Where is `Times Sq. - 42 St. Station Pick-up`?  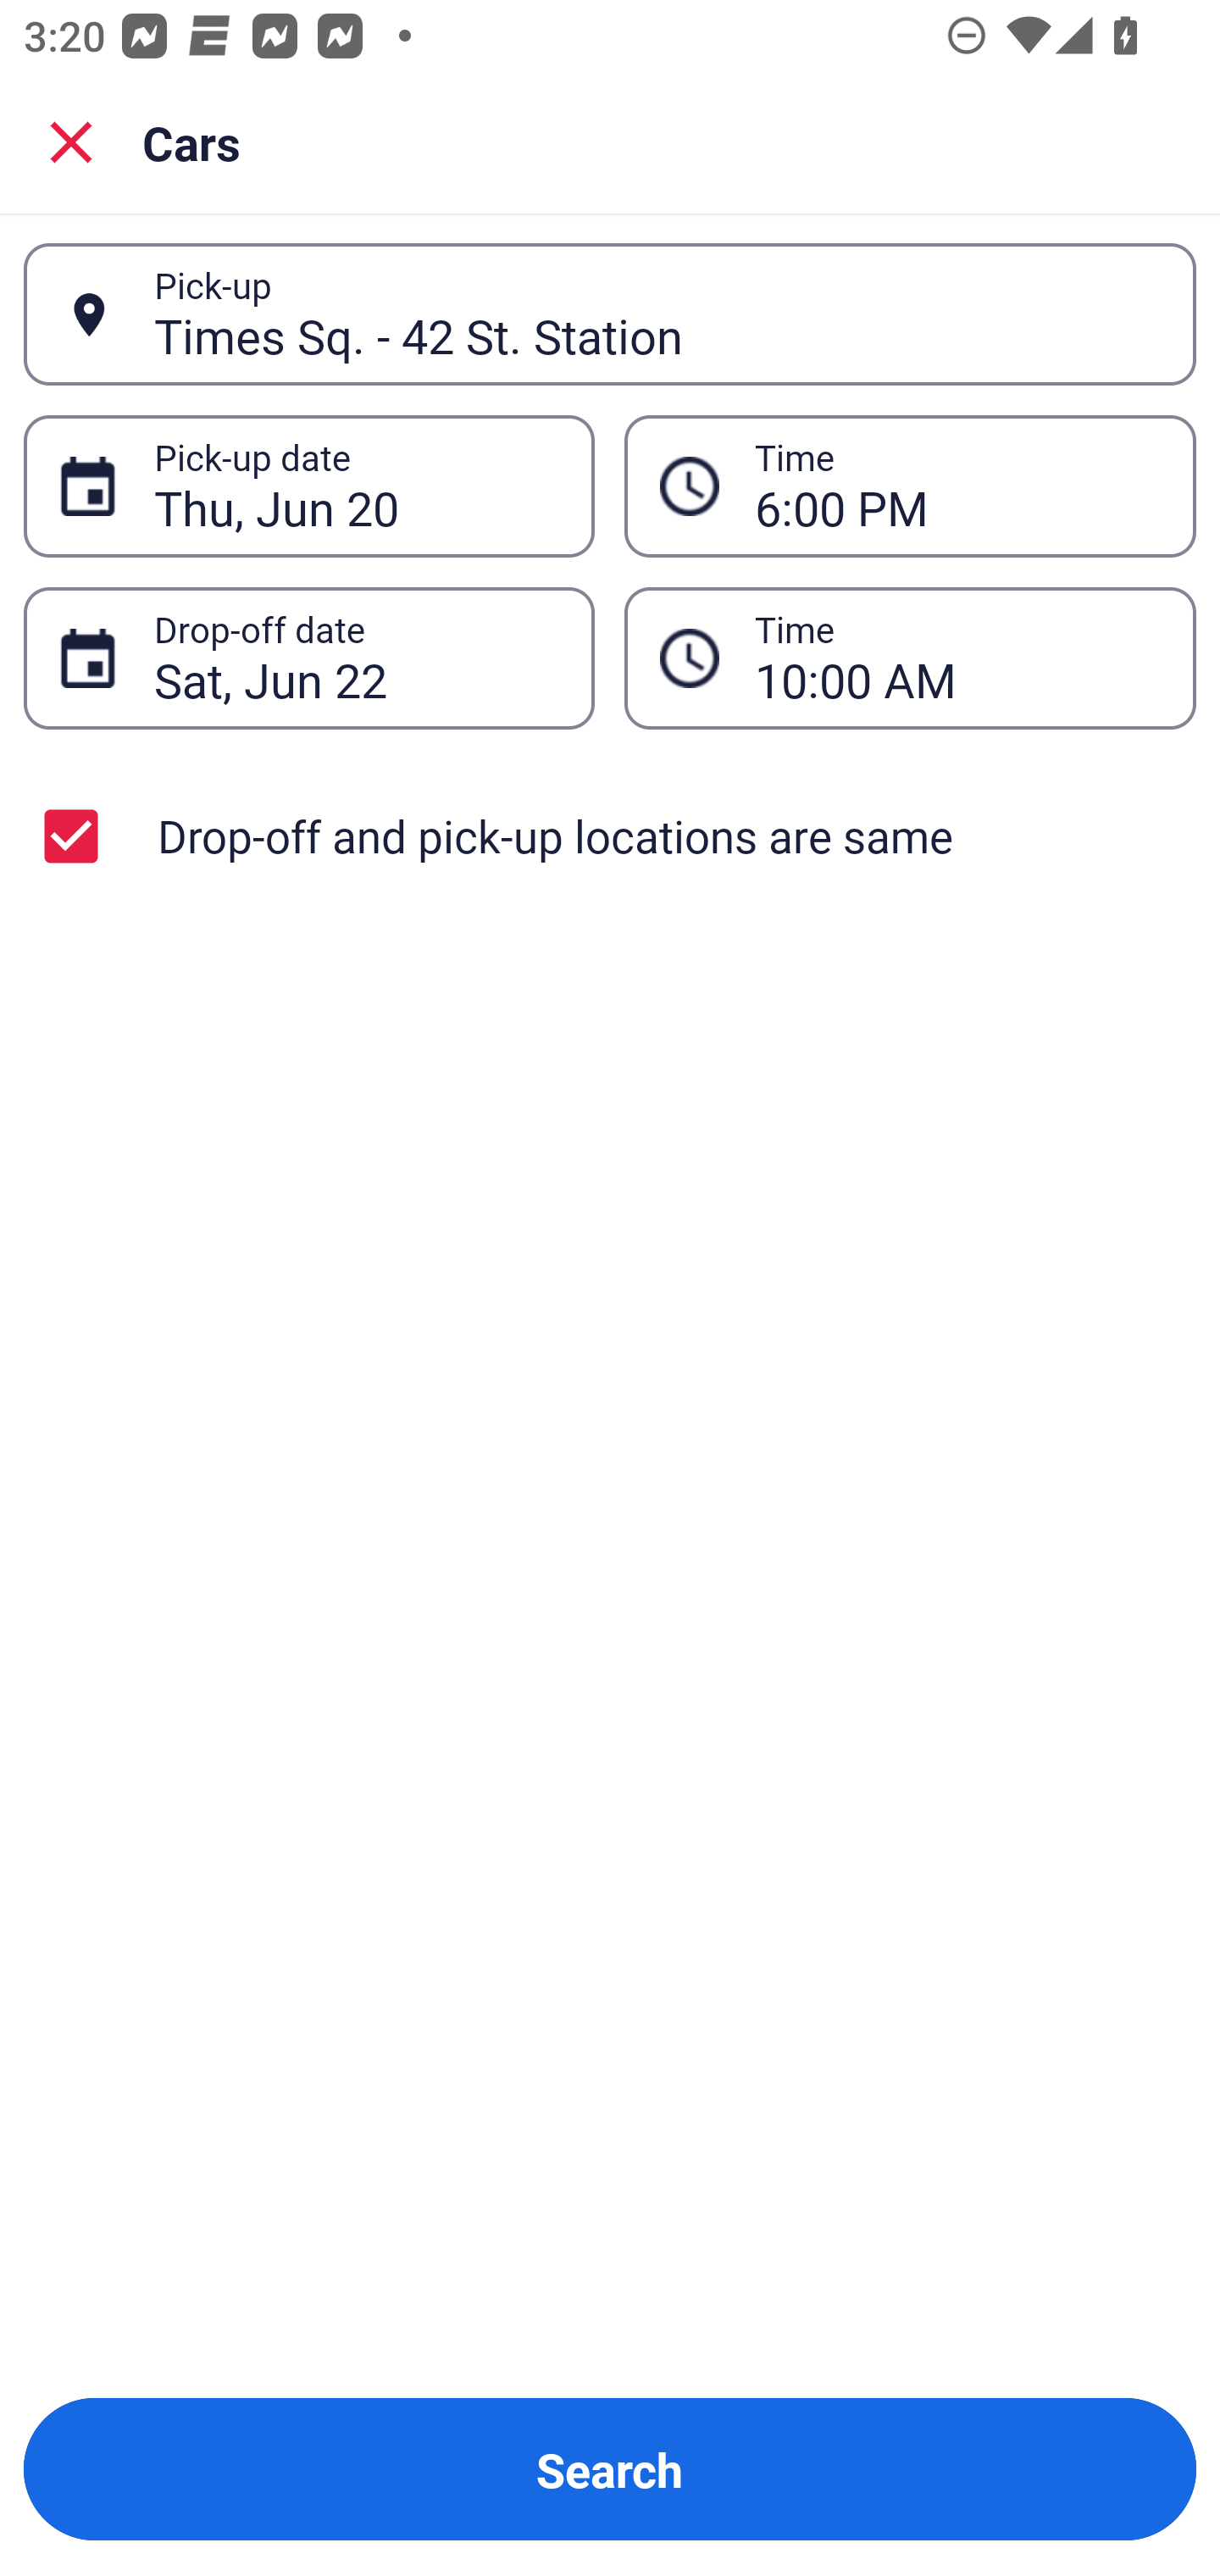 Times Sq. - 42 St. Station Pick-up is located at coordinates (610, 314).